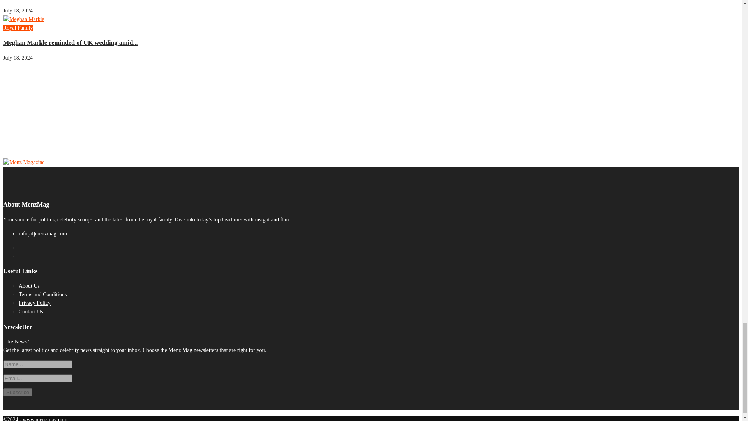 This screenshot has height=421, width=748. What do you see at coordinates (18, 27) in the screenshot?
I see `Royal Family` at bounding box center [18, 27].